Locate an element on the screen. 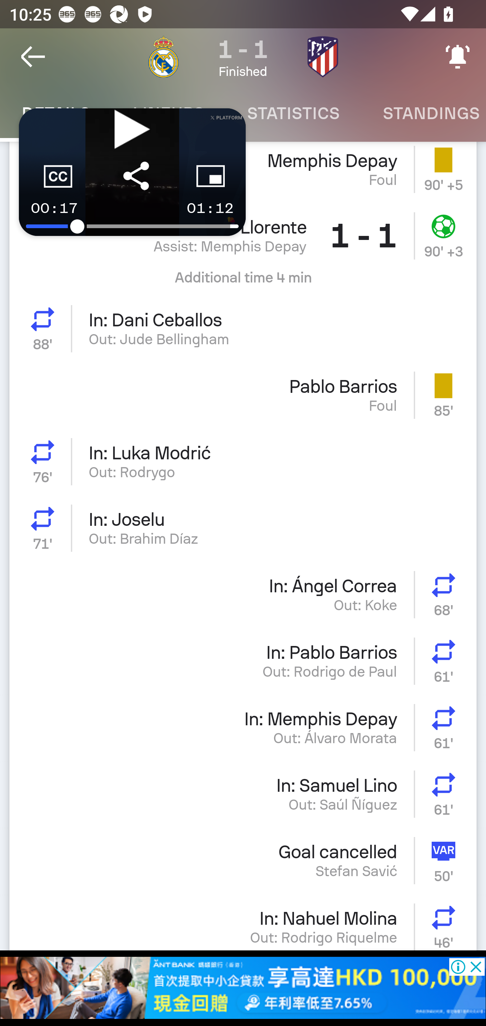  Goal cancelled Stefan Savić VAR VAR 50' is located at coordinates (243, 860).